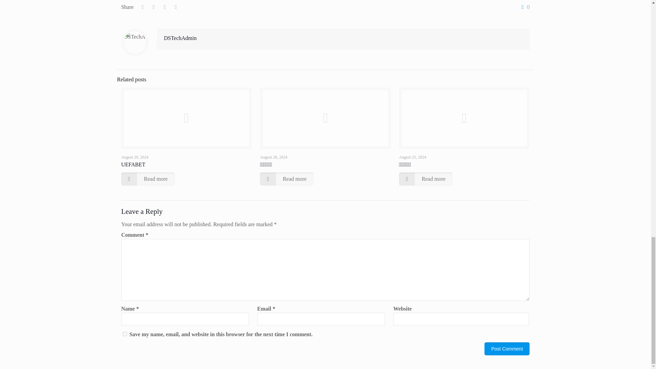 This screenshot has width=656, height=369. What do you see at coordinates (133, 165) in the screenshot?
I see `UEFABET` at bounding box center [133, 165].